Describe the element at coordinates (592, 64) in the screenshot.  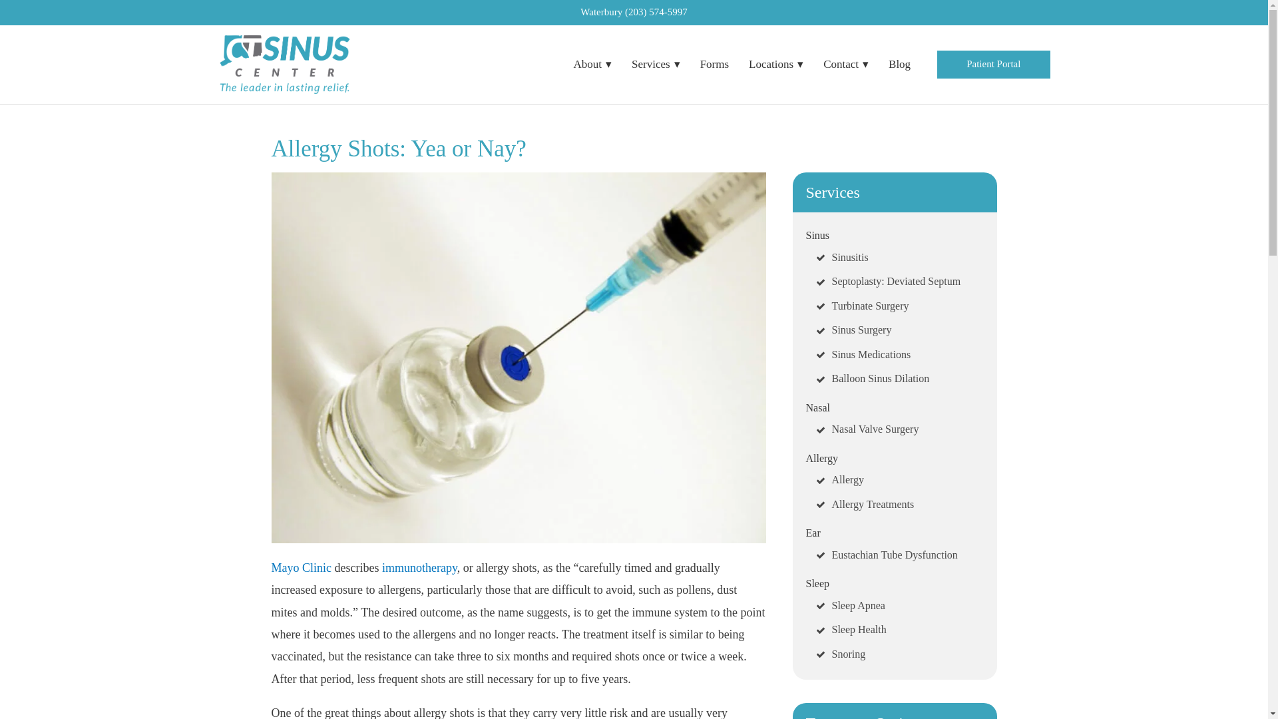
I see `About` at that location.